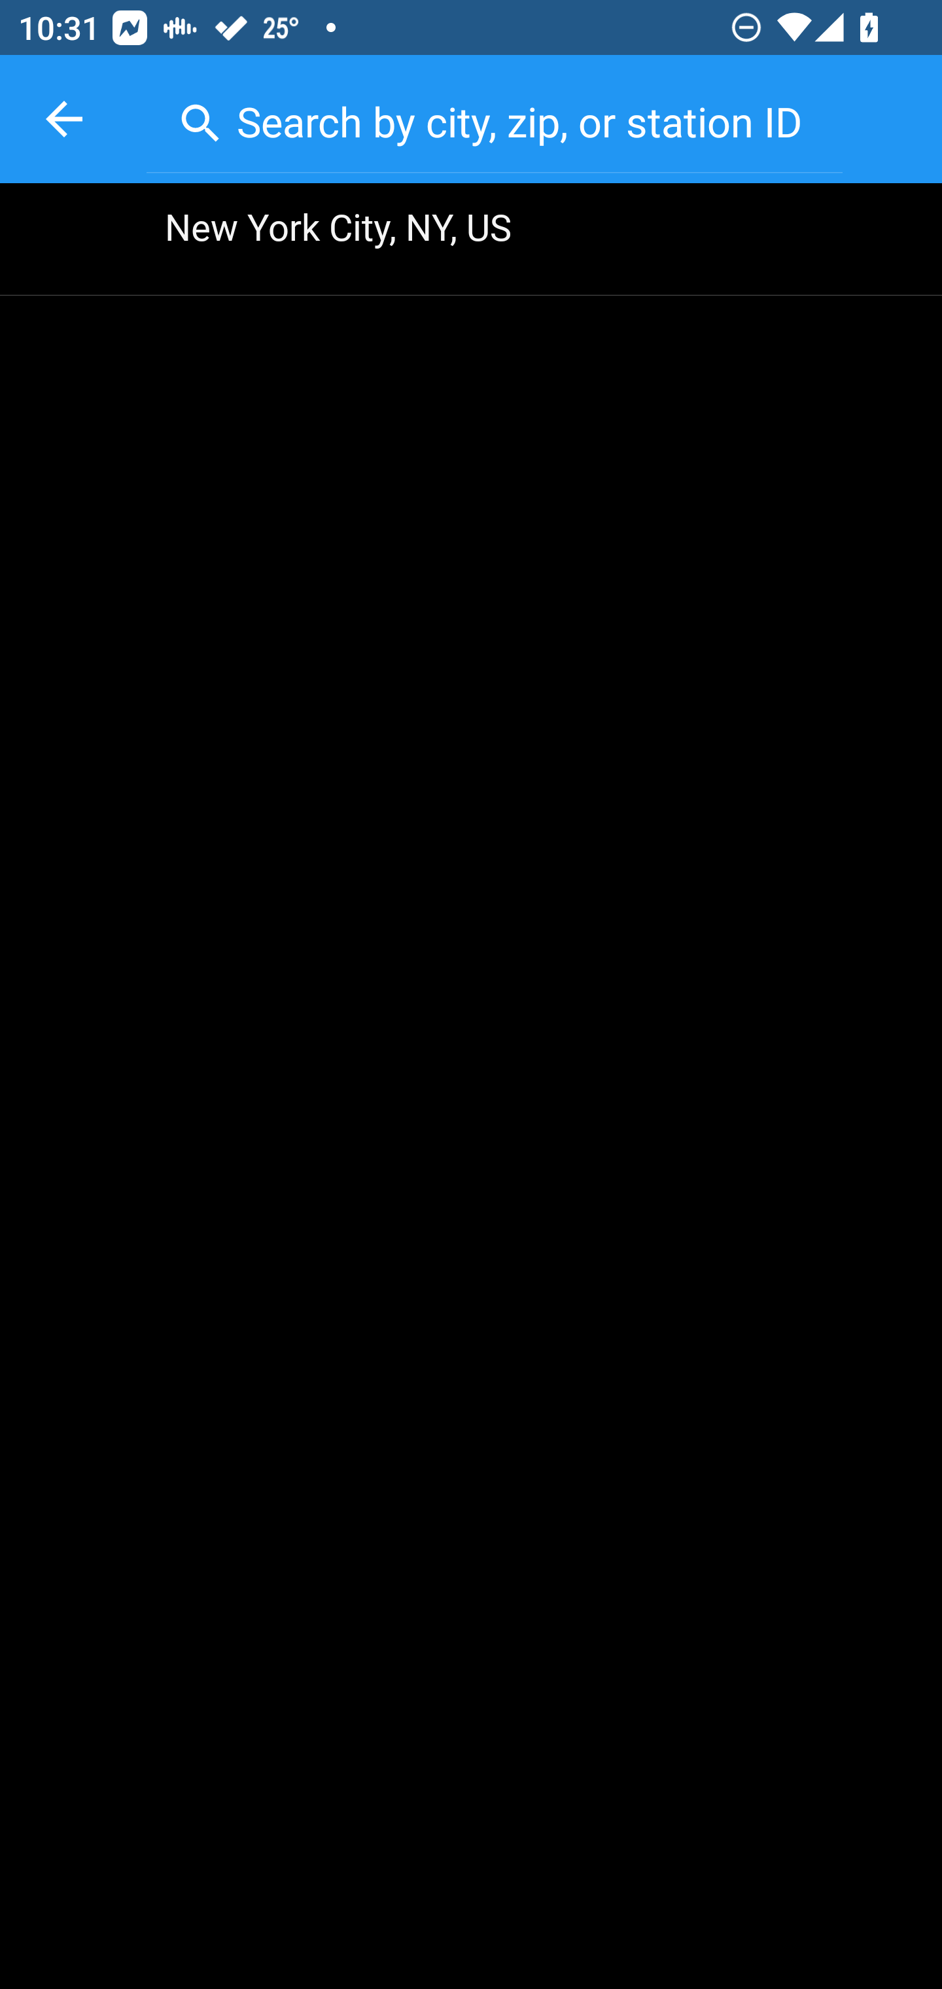  Describe the element at coordinates (64, 119) in the screenshot. I see `back` at that location.